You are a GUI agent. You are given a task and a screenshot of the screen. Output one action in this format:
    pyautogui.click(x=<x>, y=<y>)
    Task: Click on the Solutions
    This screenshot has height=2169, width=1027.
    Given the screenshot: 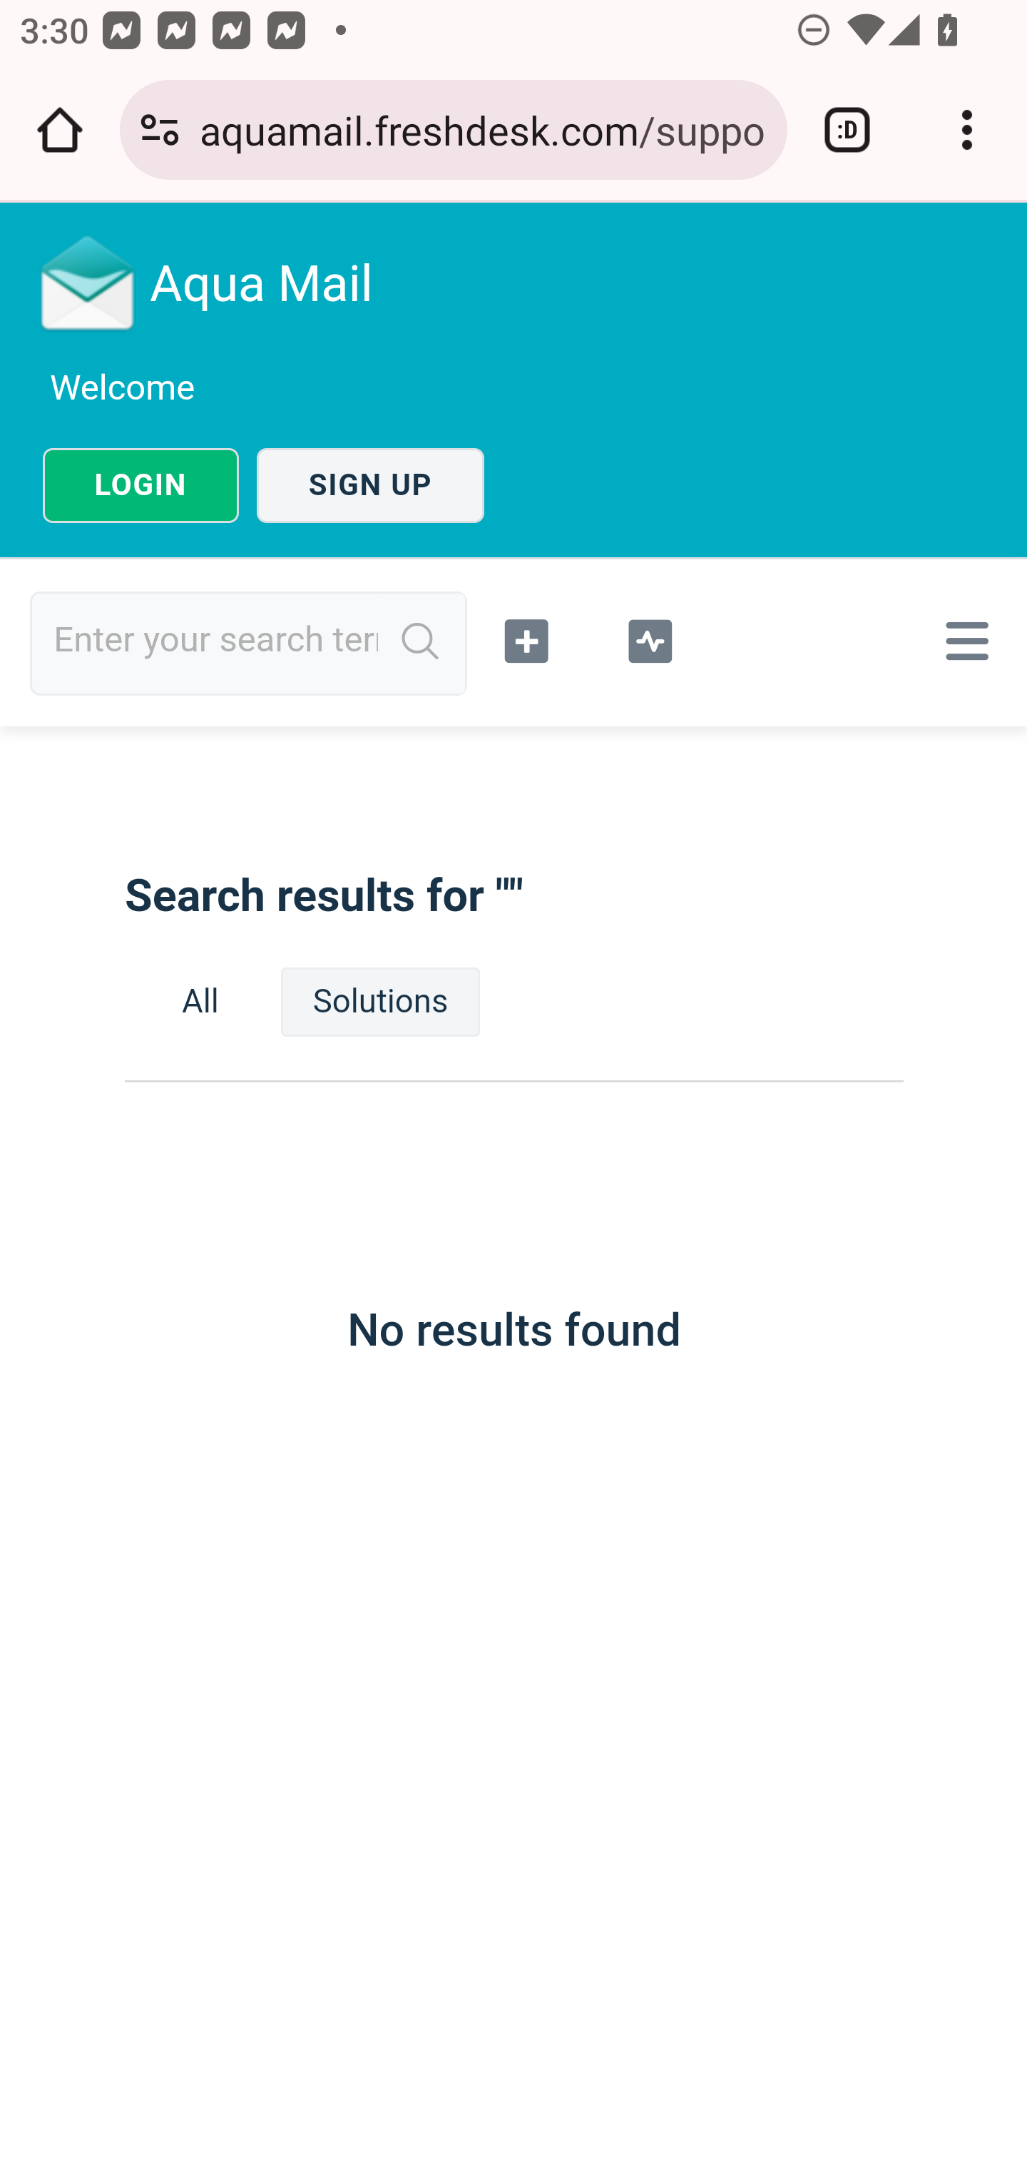 What is the action you would take?
    pyautogui.click(x=380, y=1002)
    